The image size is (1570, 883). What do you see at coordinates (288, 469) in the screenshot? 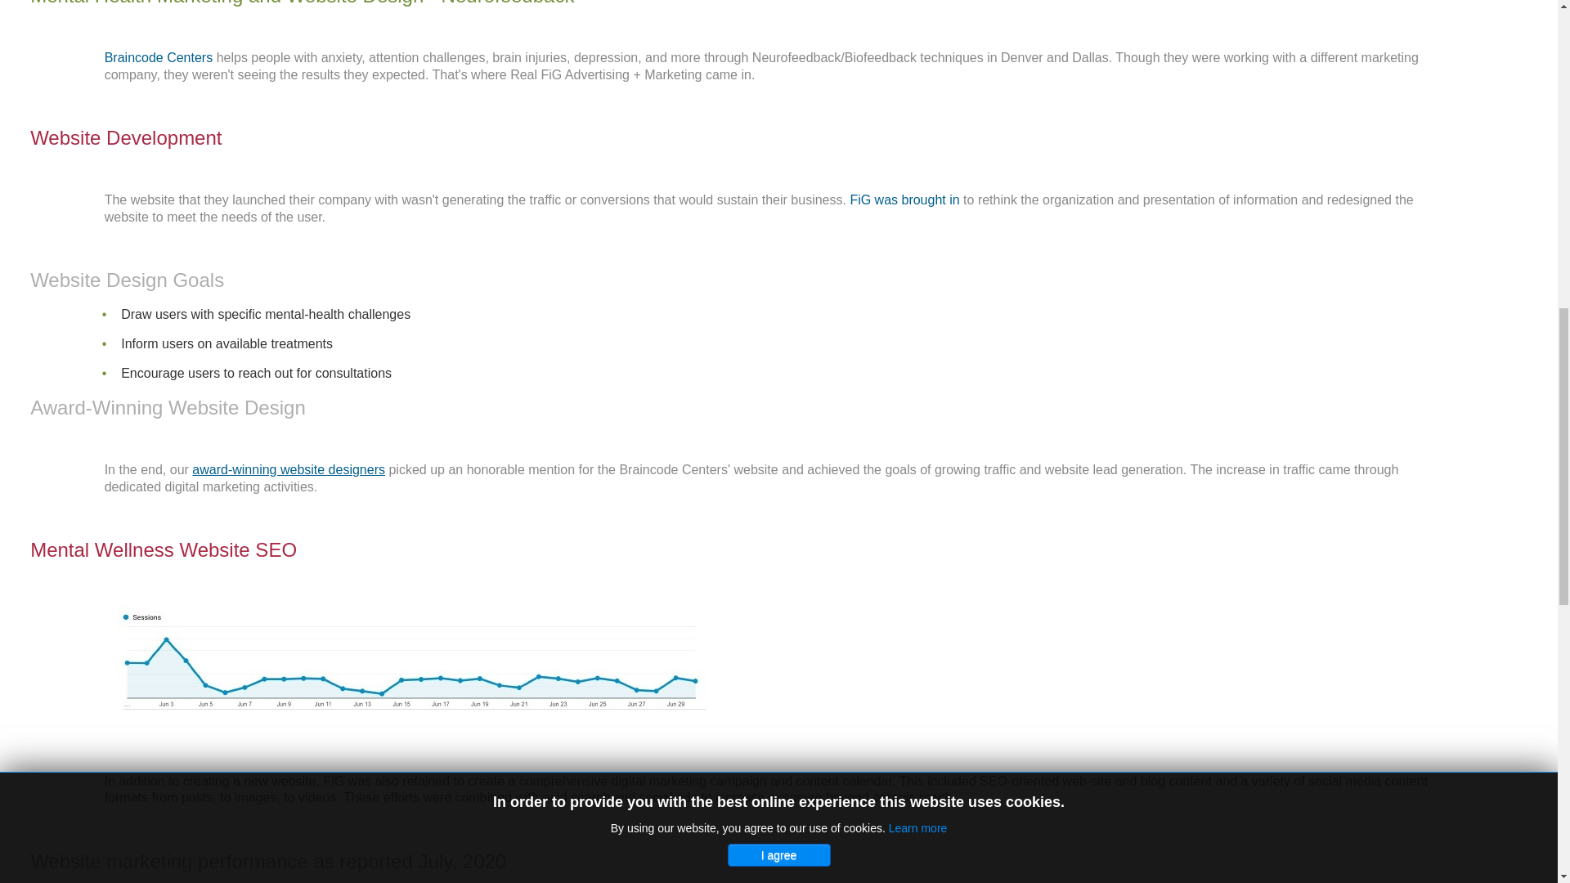
I see `Marcom-Award-Winning` at bounding box center [288, 469].